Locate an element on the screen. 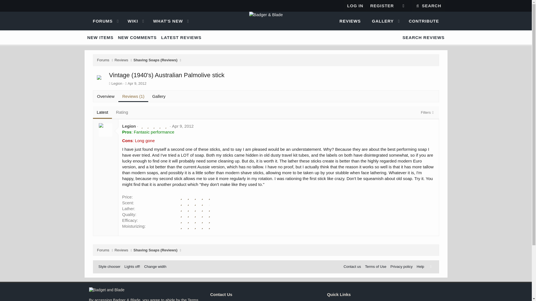 The image size is (536, 301). CONTRIBUTE is located at coordinates (423, 21).